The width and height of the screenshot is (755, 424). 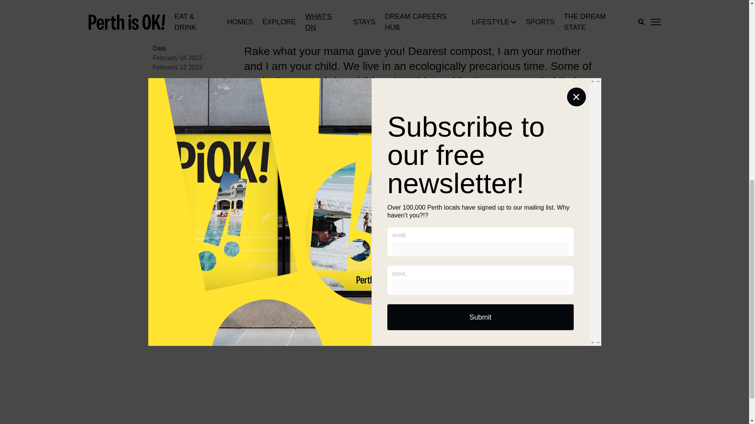 What do you see at coordinates (561, 243) in the screenshot?
I see `Subscribe now!` at bounding box center [561, 243].